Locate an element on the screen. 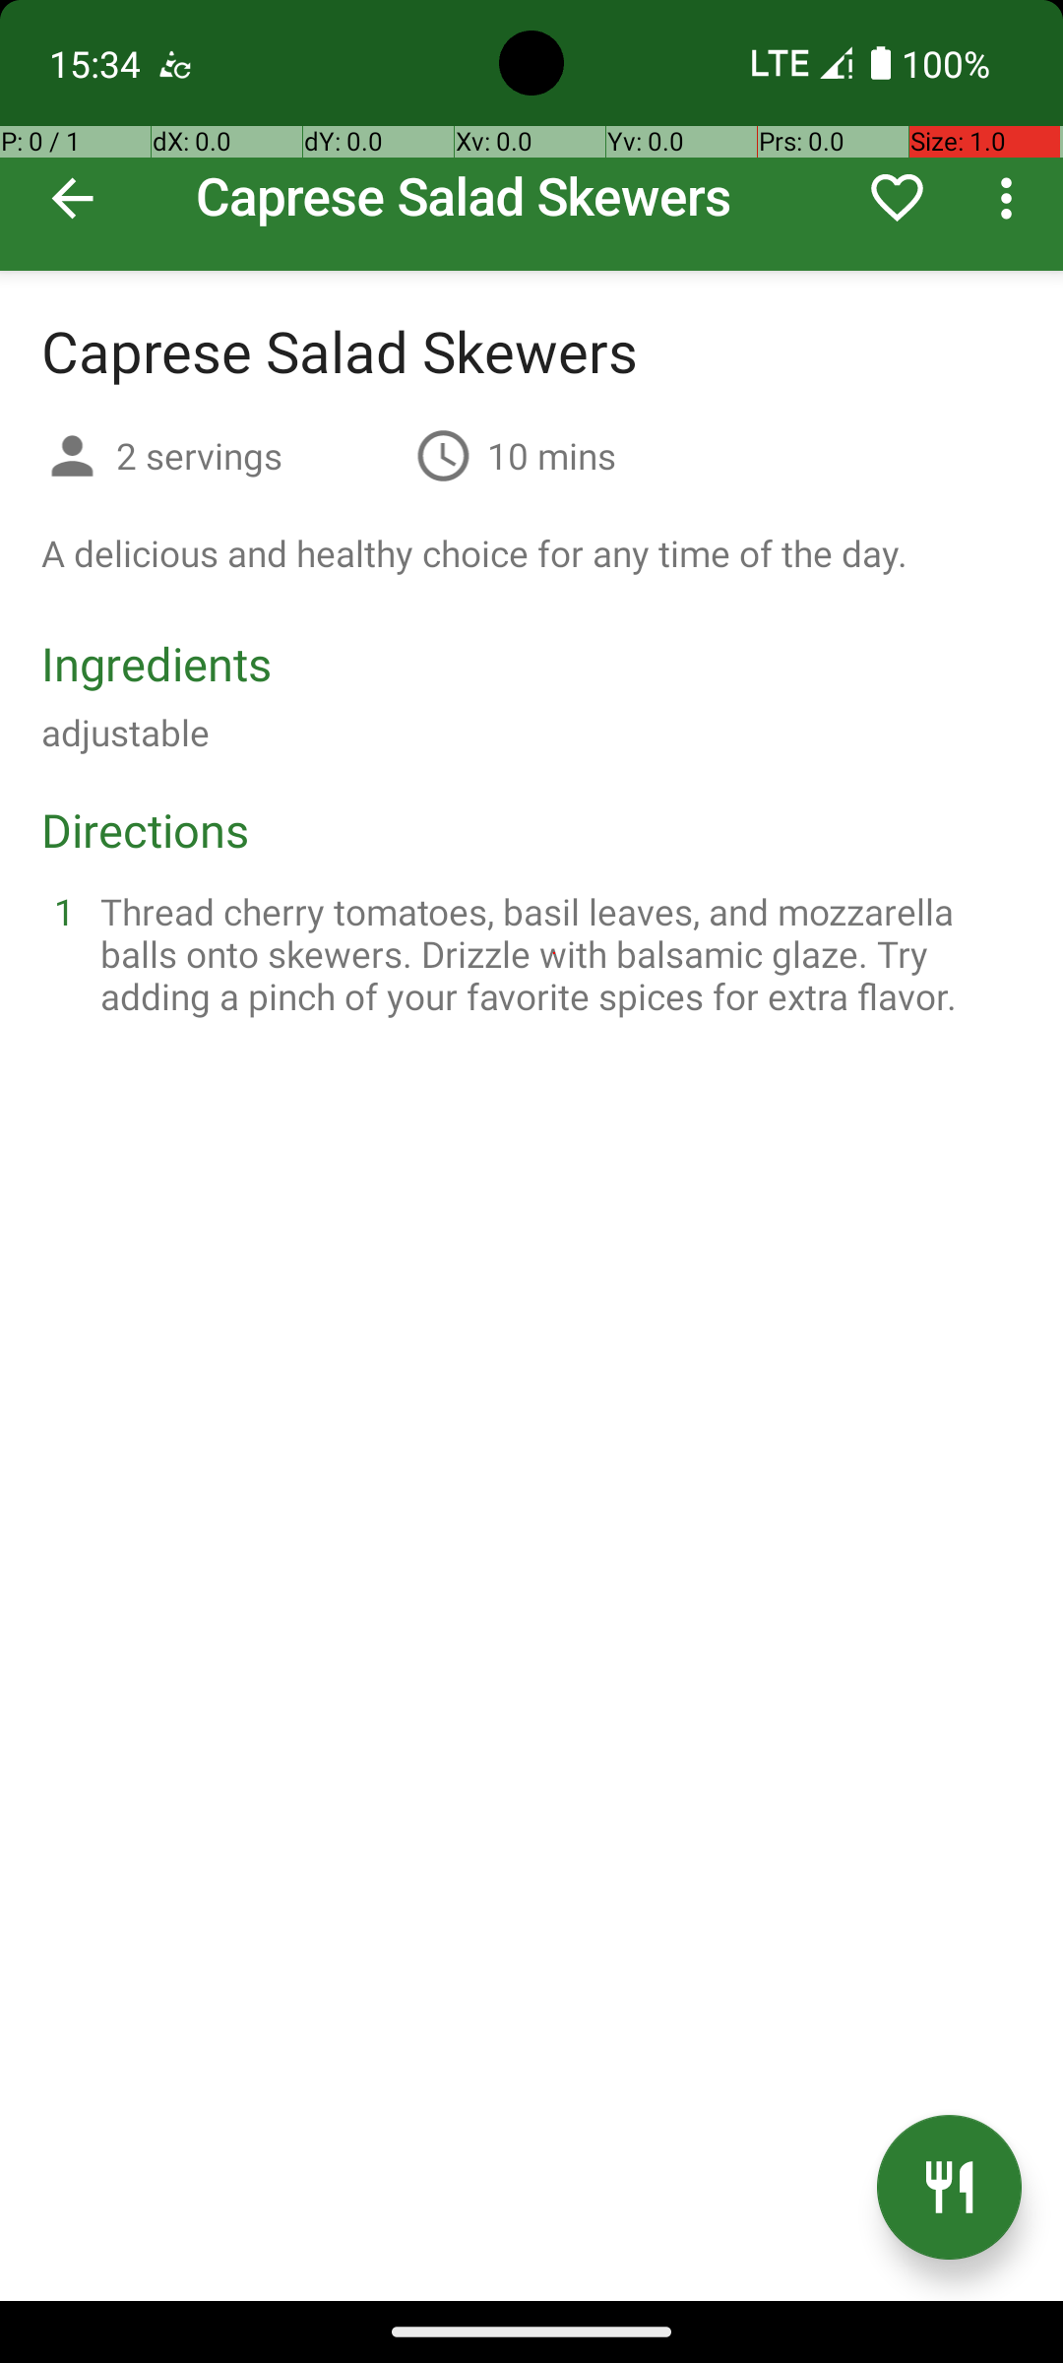  Thread cherry tomatoes, basil leaves, and mozzarella balls onto skewers. Drizzle with balsamic glaze. Try adding a pinch of your favorite spices for extra flavor. is located at coordinates (555, 953).